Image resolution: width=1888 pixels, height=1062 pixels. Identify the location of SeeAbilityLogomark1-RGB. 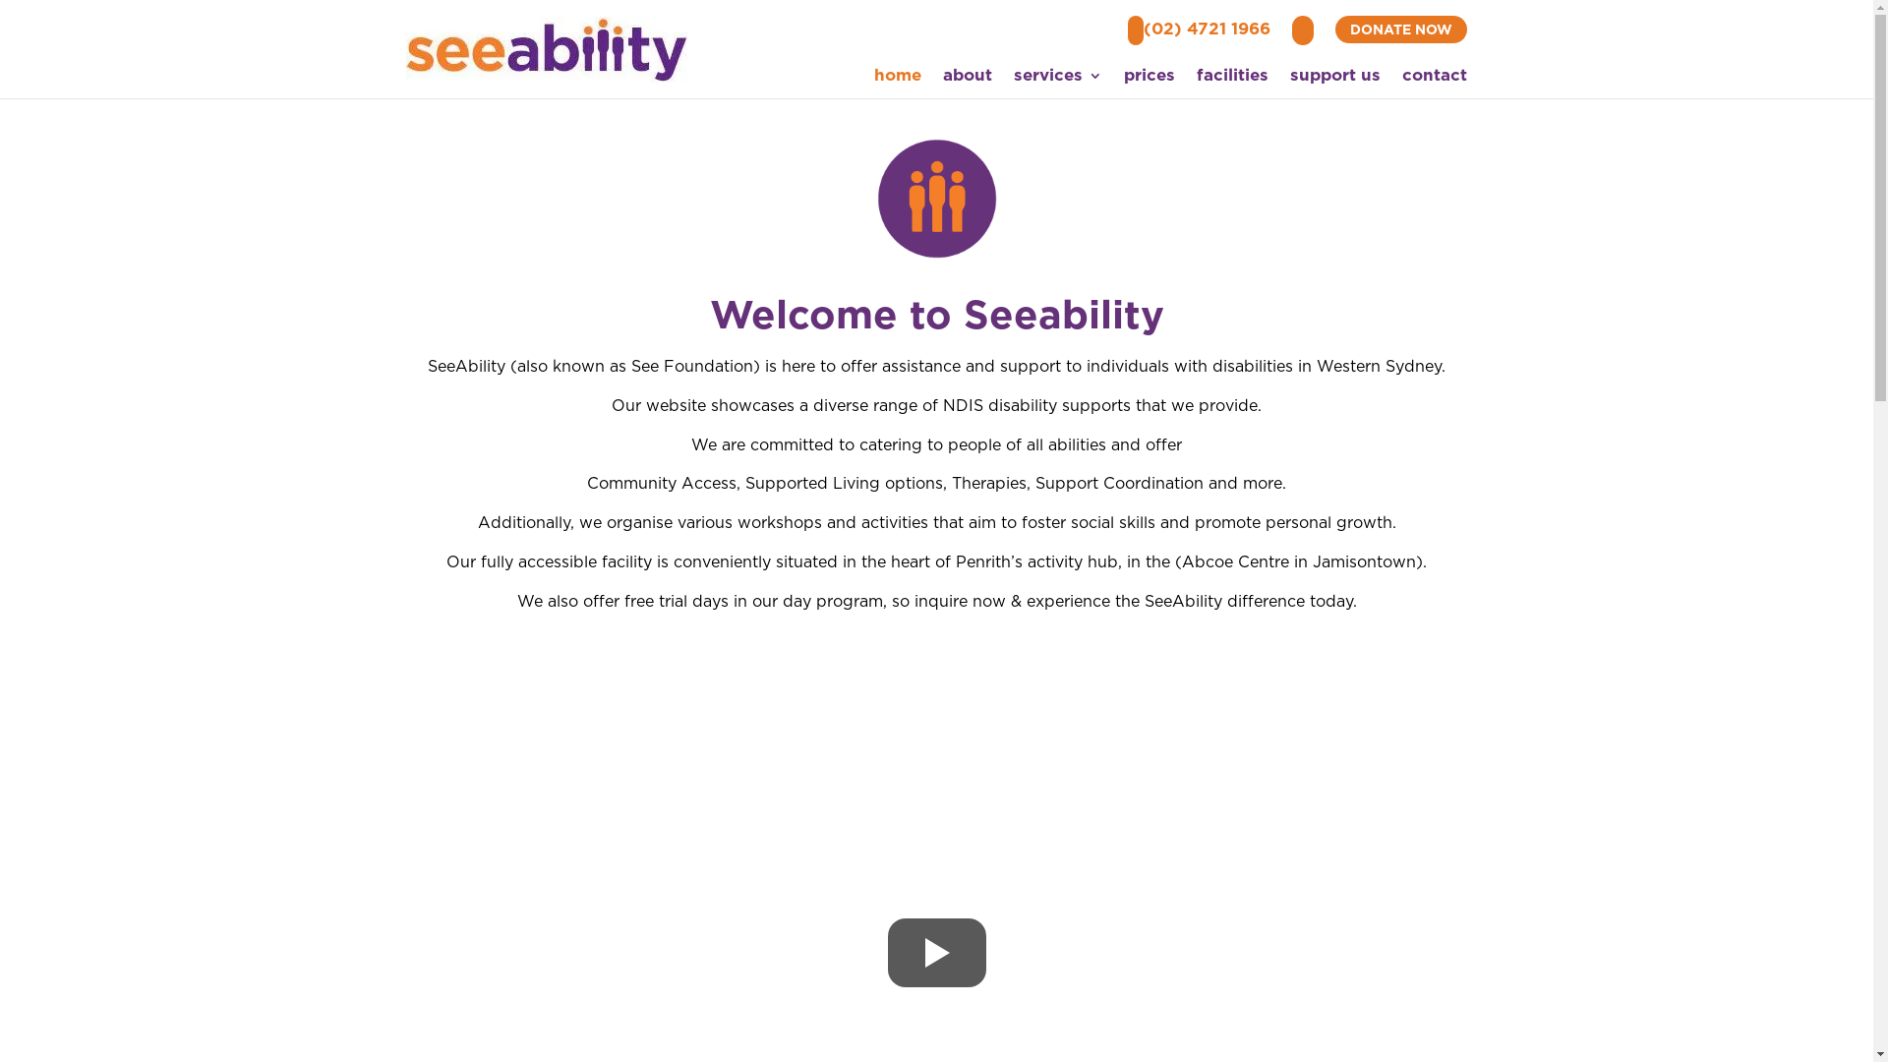
(936, 199).